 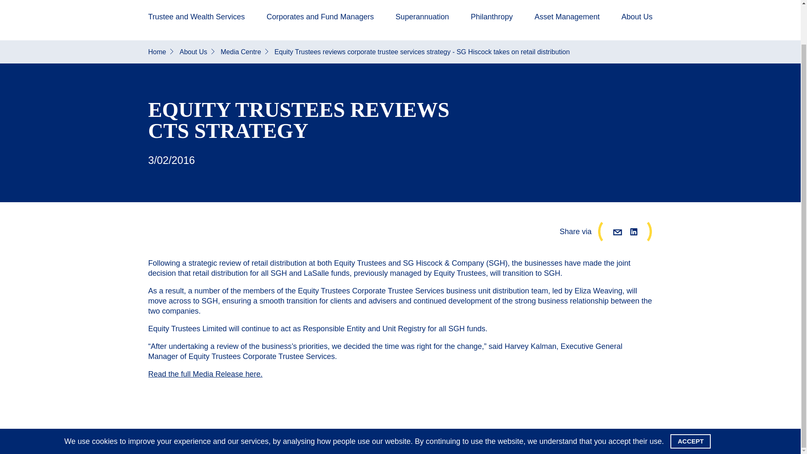 What do you see at coordinates (196, 22) in the screenshot?
I see `Trustee and Wealth Services` at bounding box center [196, 22].